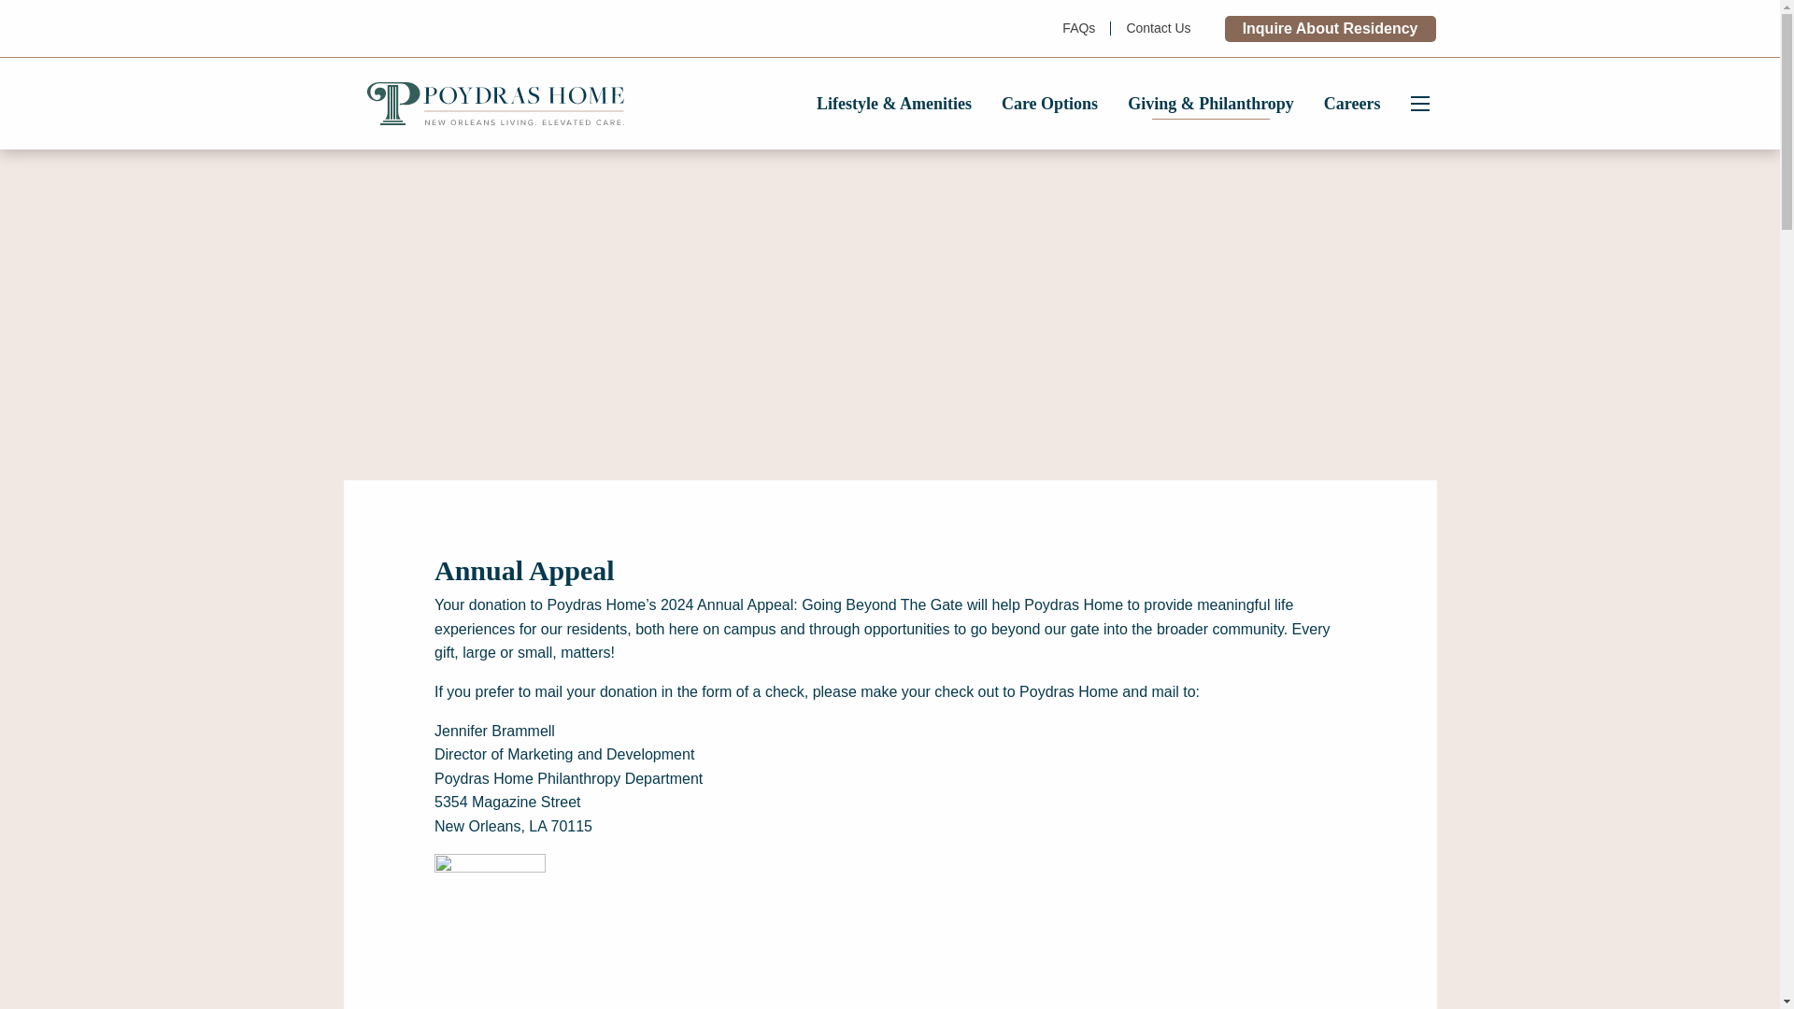 The width and height of the screenshot is (1794, 1009). What do you see at coordinates (495, 104) in the screenshot?
I see `Poydras Home` at bounding box center [495, 104].